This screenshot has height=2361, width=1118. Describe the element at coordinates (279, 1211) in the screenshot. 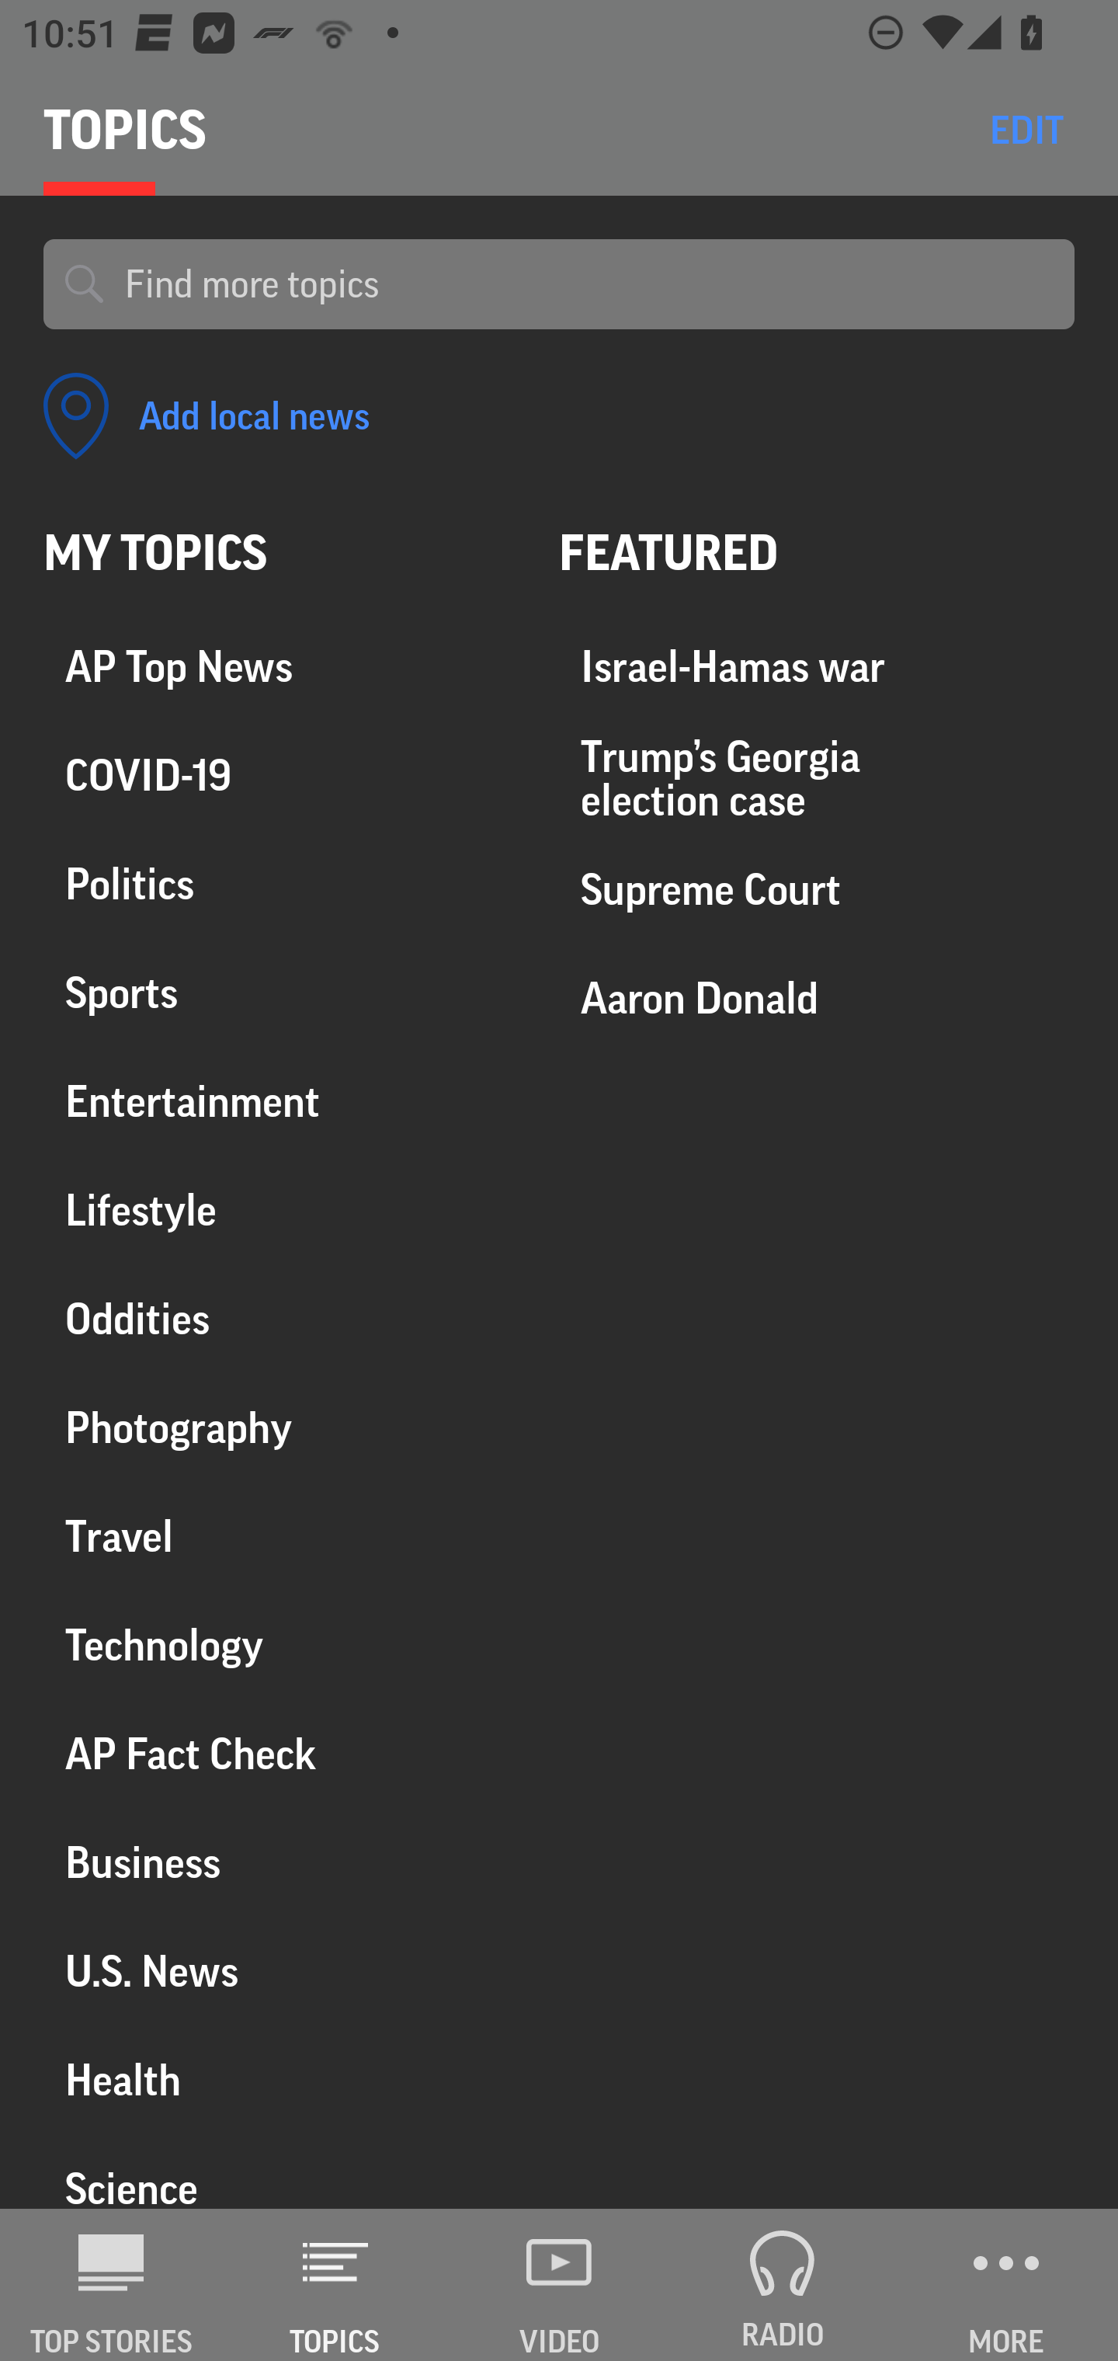

I see `Lifestyle` at that location.